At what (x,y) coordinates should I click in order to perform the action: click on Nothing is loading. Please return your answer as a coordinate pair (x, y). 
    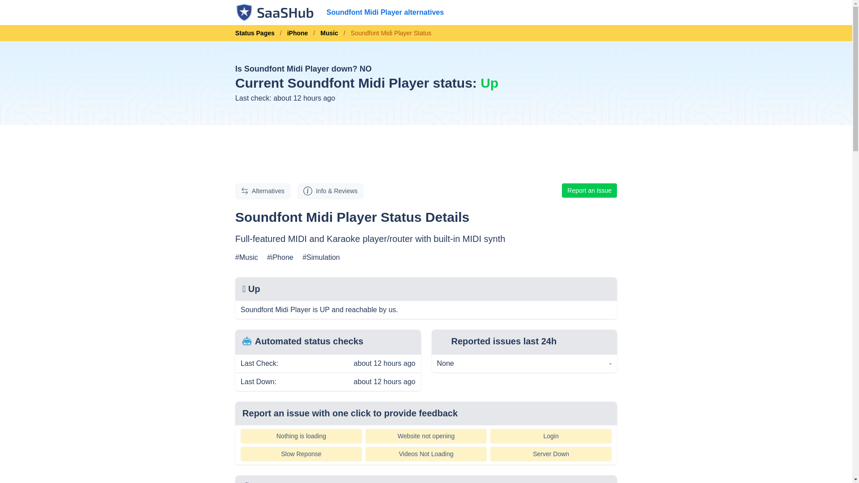
    Looking at the image, I should click on (301, 436).